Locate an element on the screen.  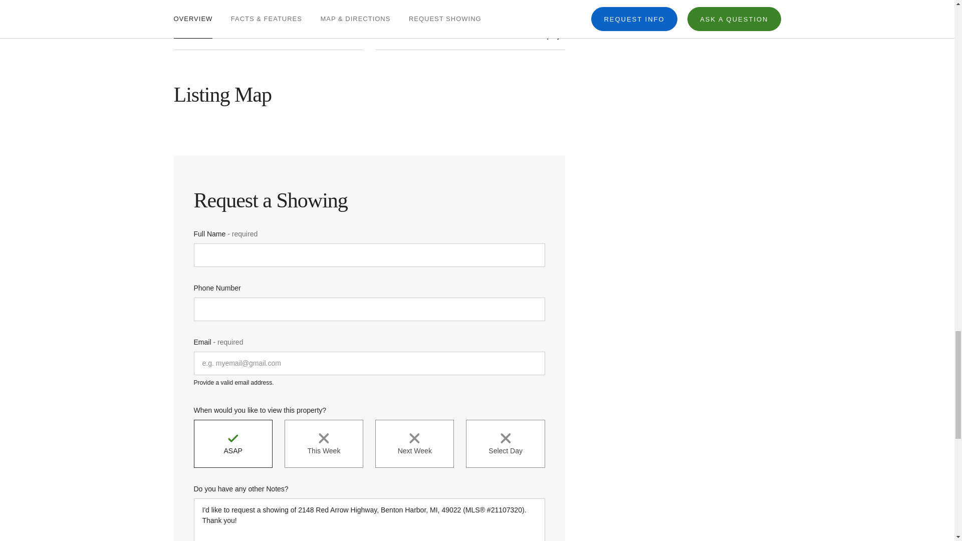
This Week is located at coordinates (324, 444).